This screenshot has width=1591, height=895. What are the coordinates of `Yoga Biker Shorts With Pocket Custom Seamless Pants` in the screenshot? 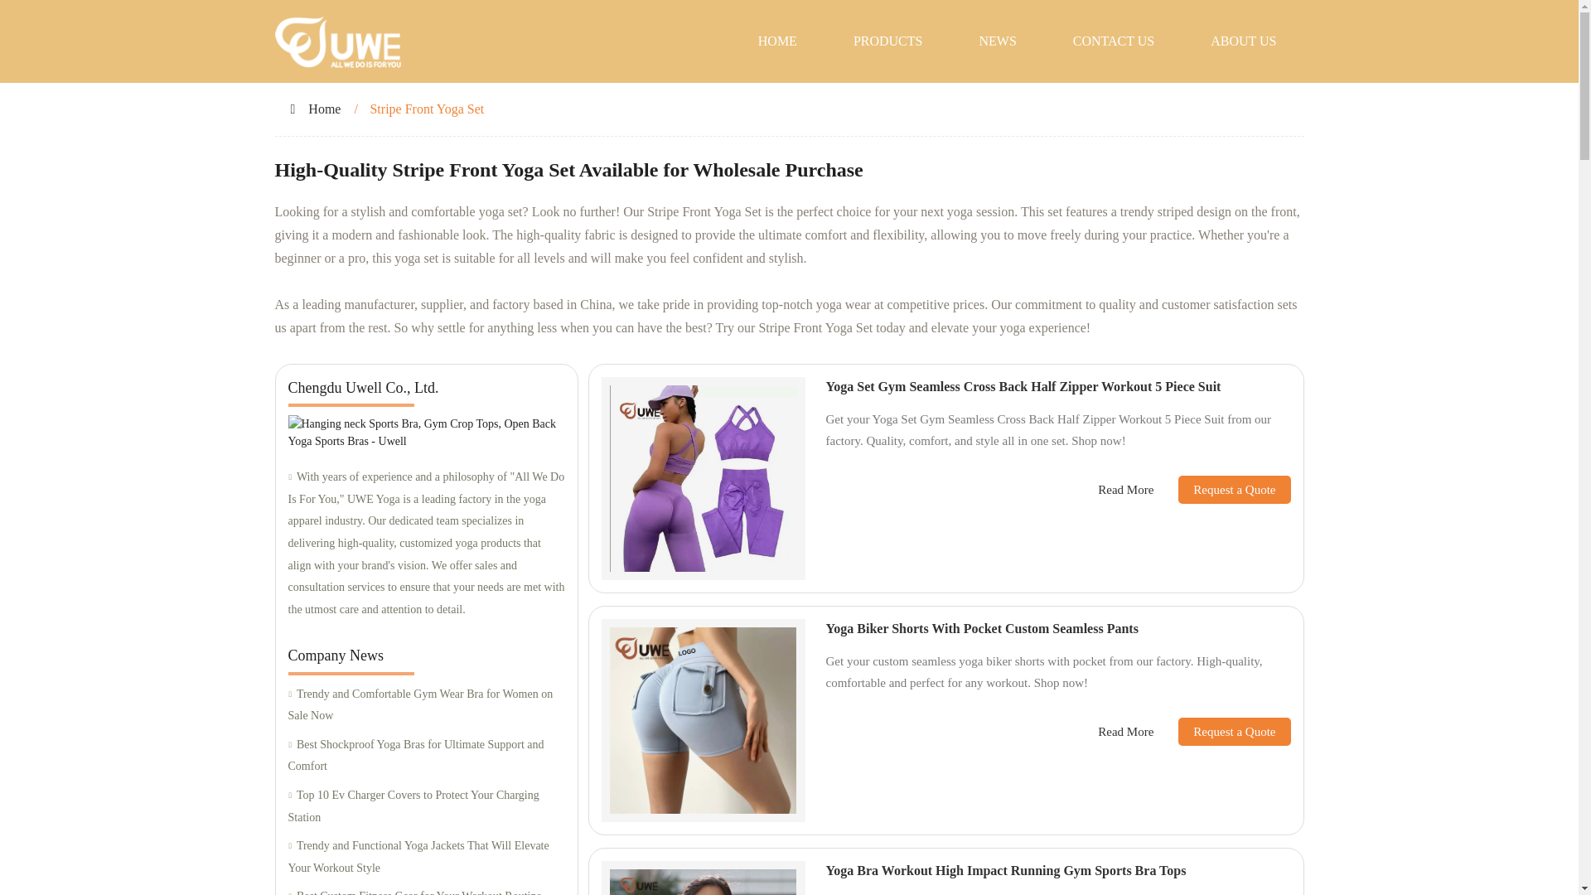 It's located at (981, 628).